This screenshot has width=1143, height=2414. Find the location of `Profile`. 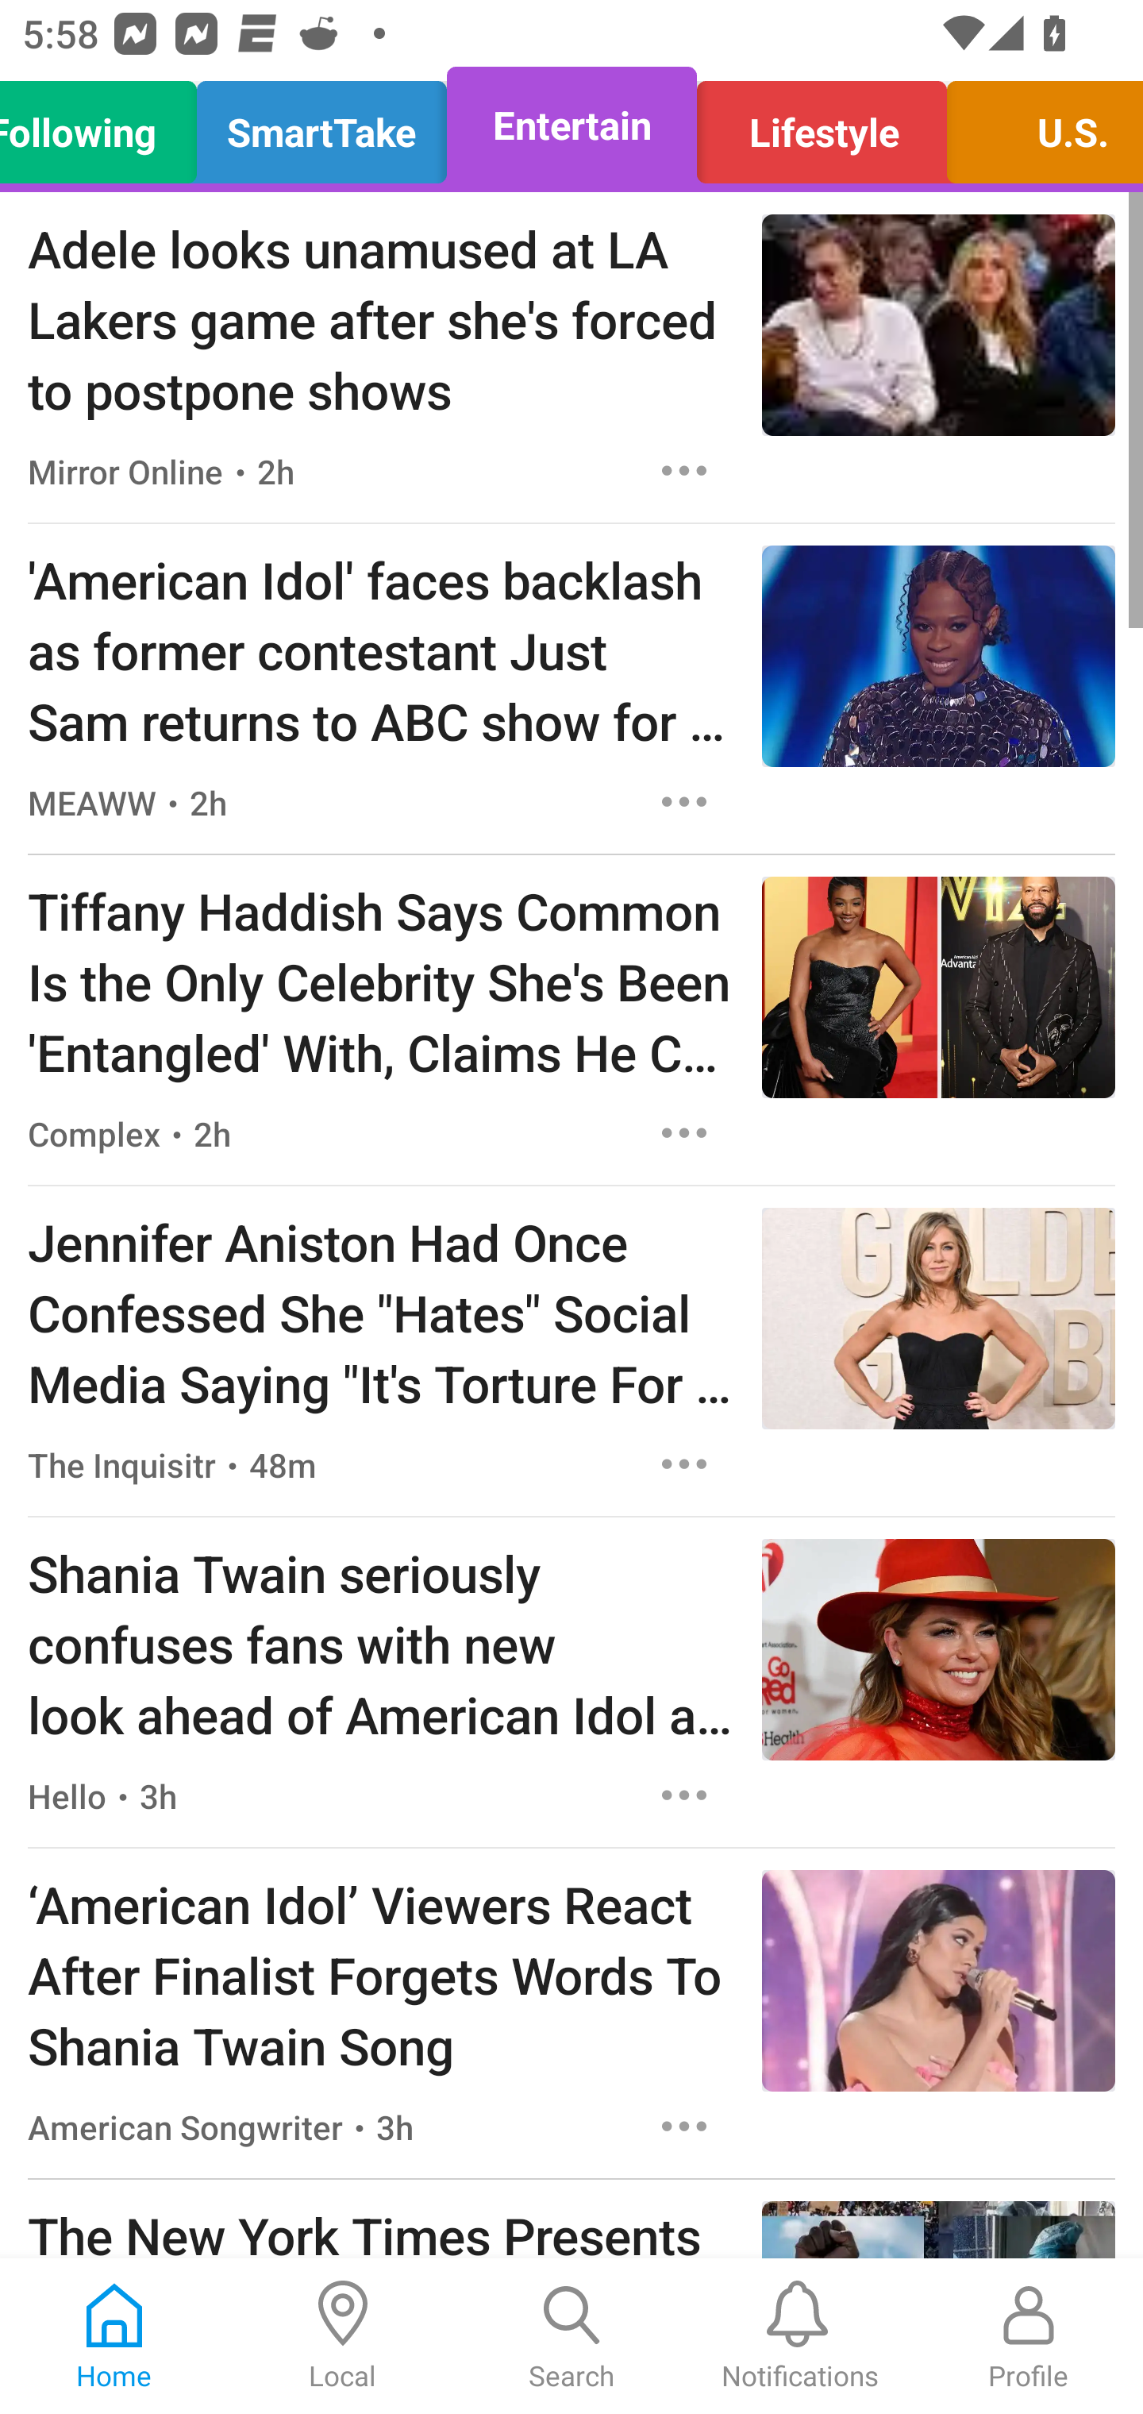

Profile is located at coordinates (1029, 2336).